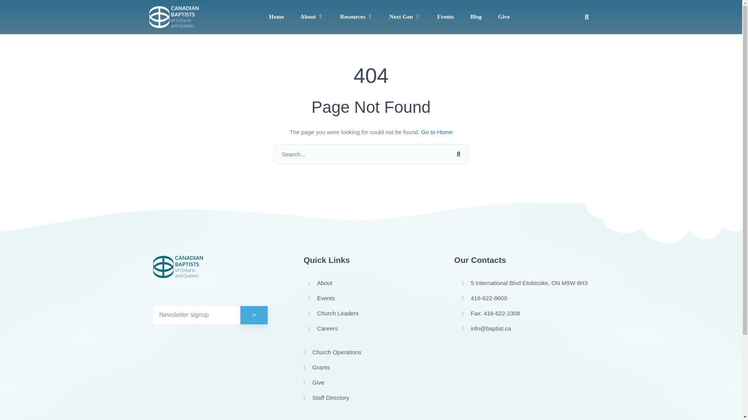  I want to click on Resources, so click(353, 17).